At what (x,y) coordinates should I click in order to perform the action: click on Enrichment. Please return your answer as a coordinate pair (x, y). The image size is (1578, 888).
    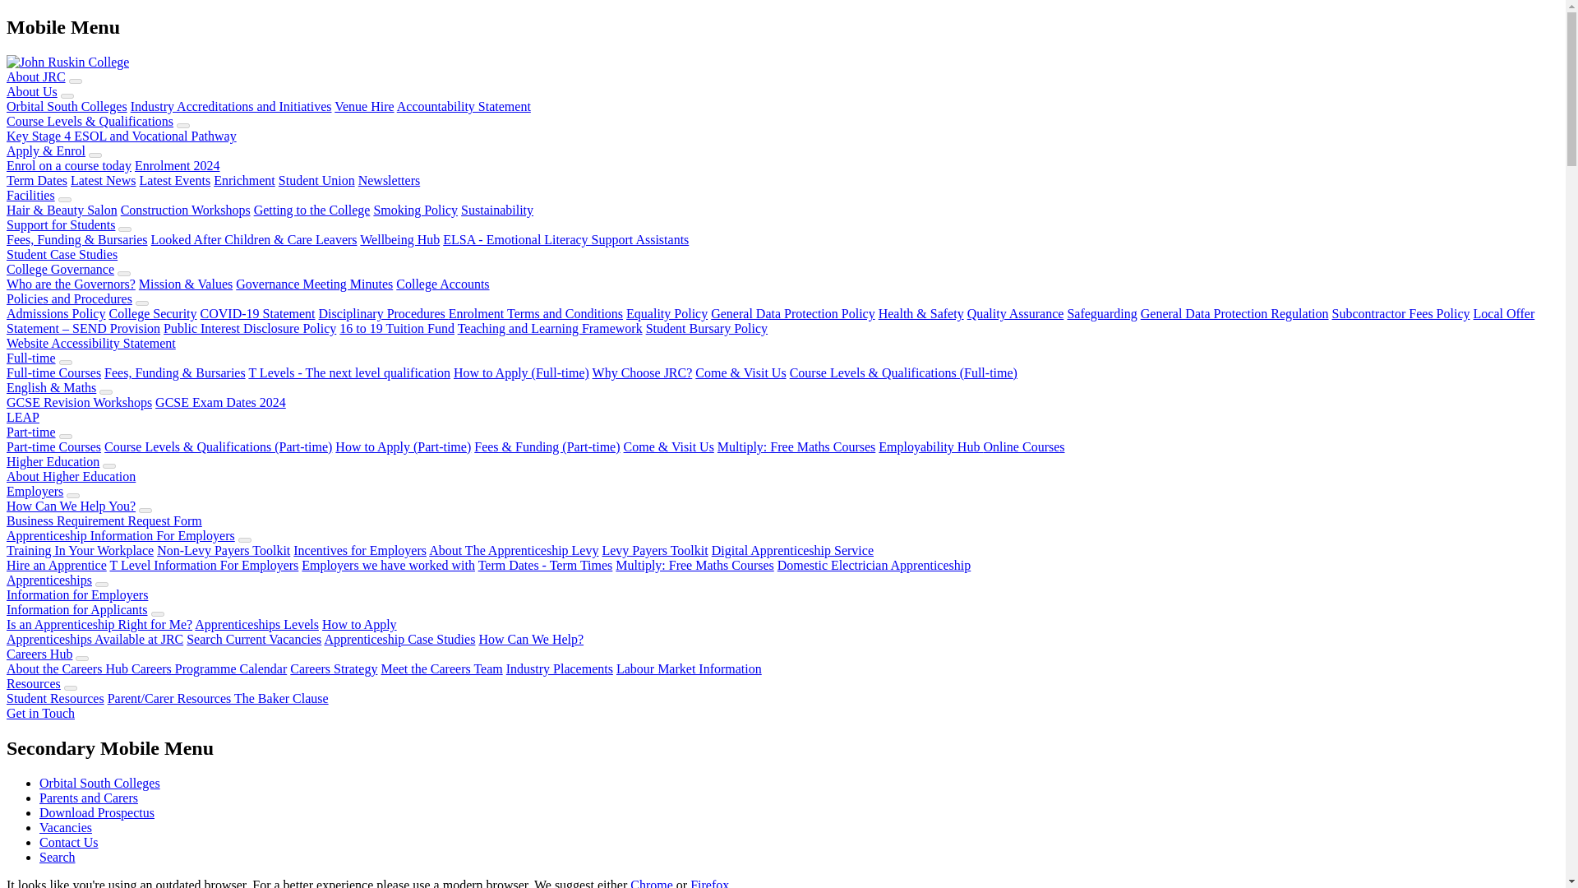
    Looking at the image, I should click on (243, 179).